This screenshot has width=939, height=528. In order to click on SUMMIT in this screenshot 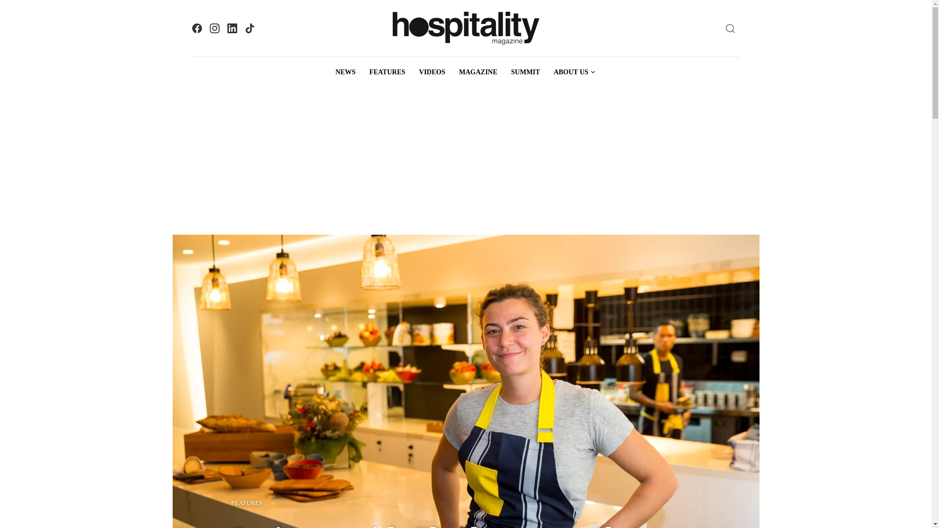, I will do `click(525, 72)`.